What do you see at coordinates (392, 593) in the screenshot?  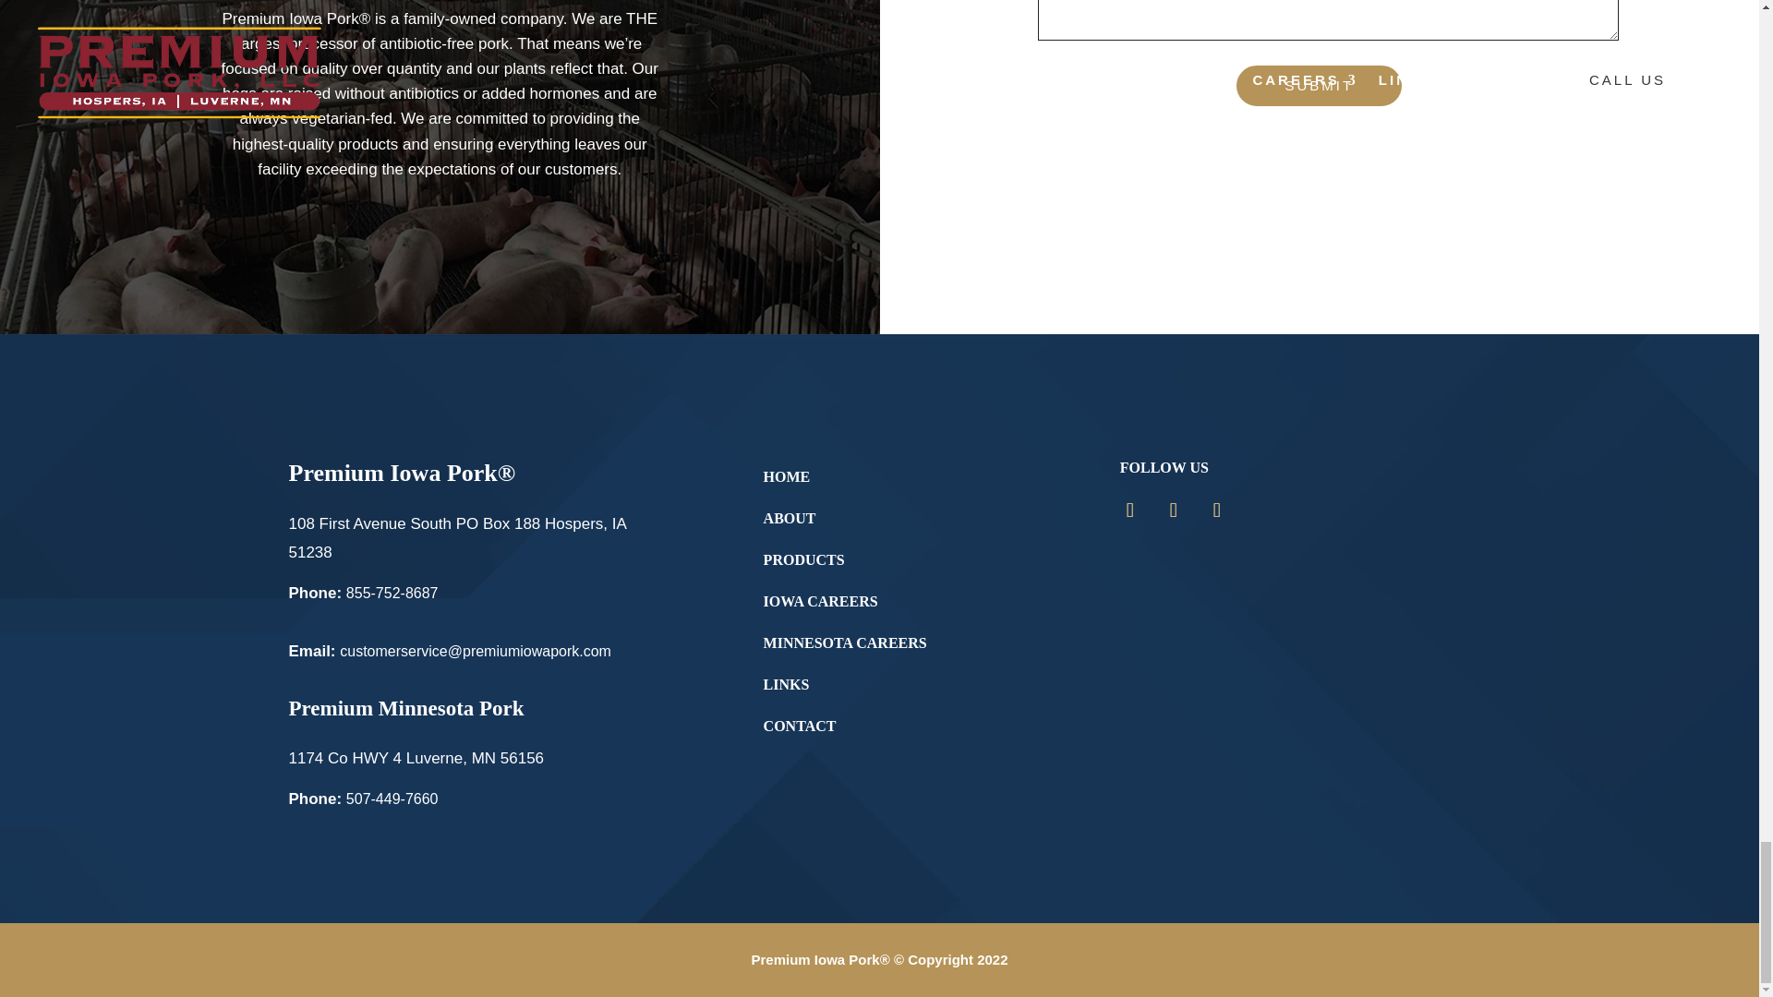 I see `855-752-8687` at bounding box center [392, 593].